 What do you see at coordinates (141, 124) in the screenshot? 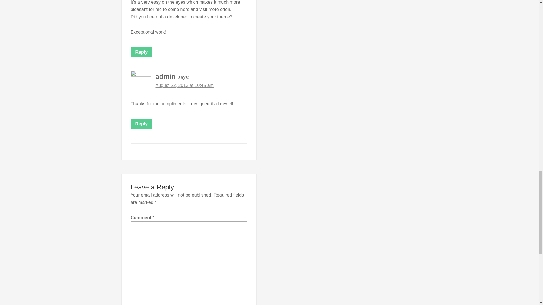
I see `Reply` at bounding box center [141, 124].